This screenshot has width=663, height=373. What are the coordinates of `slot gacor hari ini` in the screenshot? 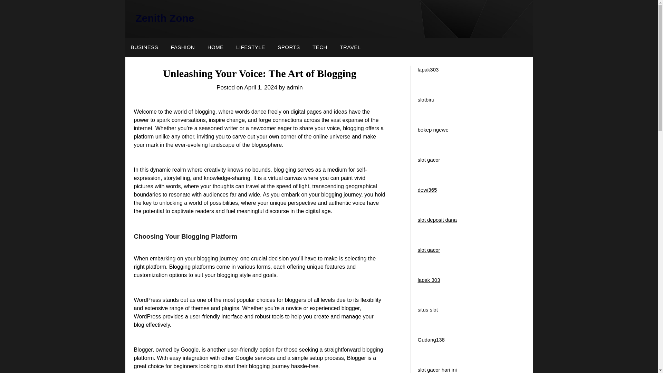 It's located at (437, 370).